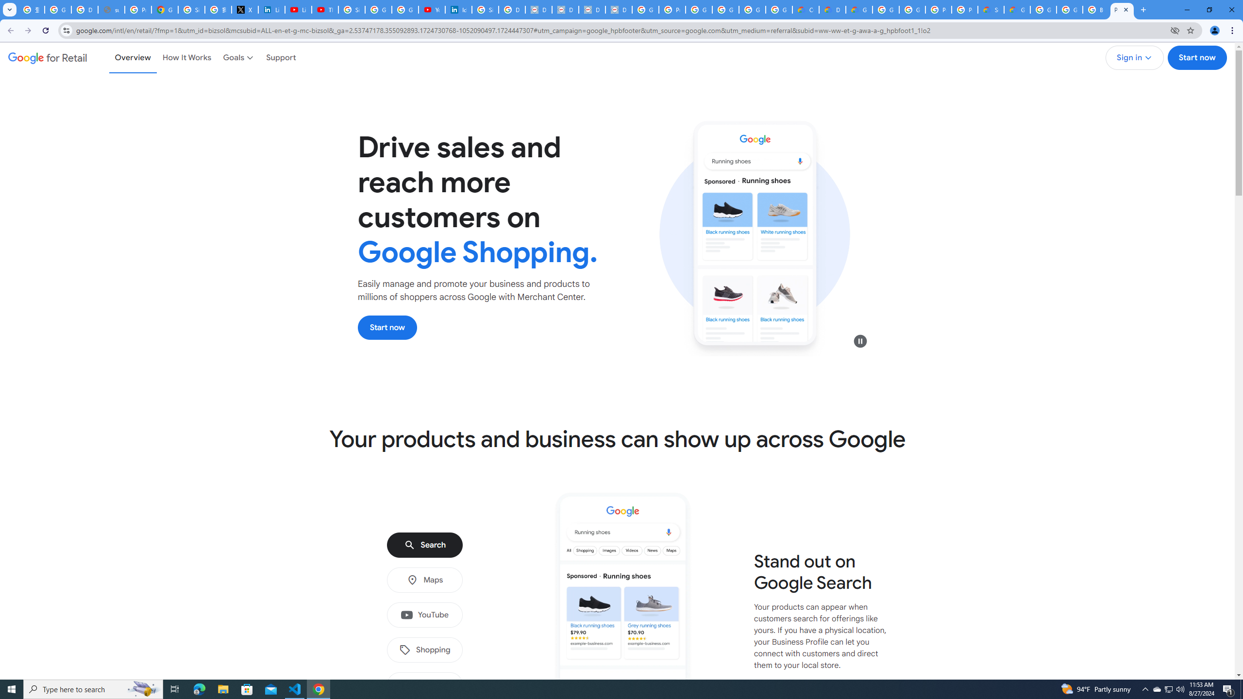 Image resolution: width=1243 pixels, height=699 pixels. Describe the element at coordinates (858, 10) in the screenshot. I see `Gemini for Business and Developers | Google Cloud` at that location.